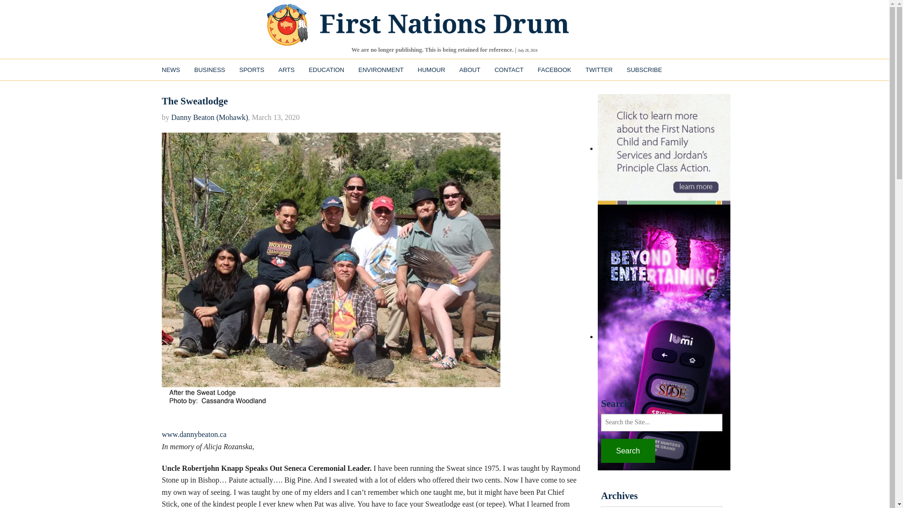  I want to click on ENVIRONMENT, so click(381, 70).